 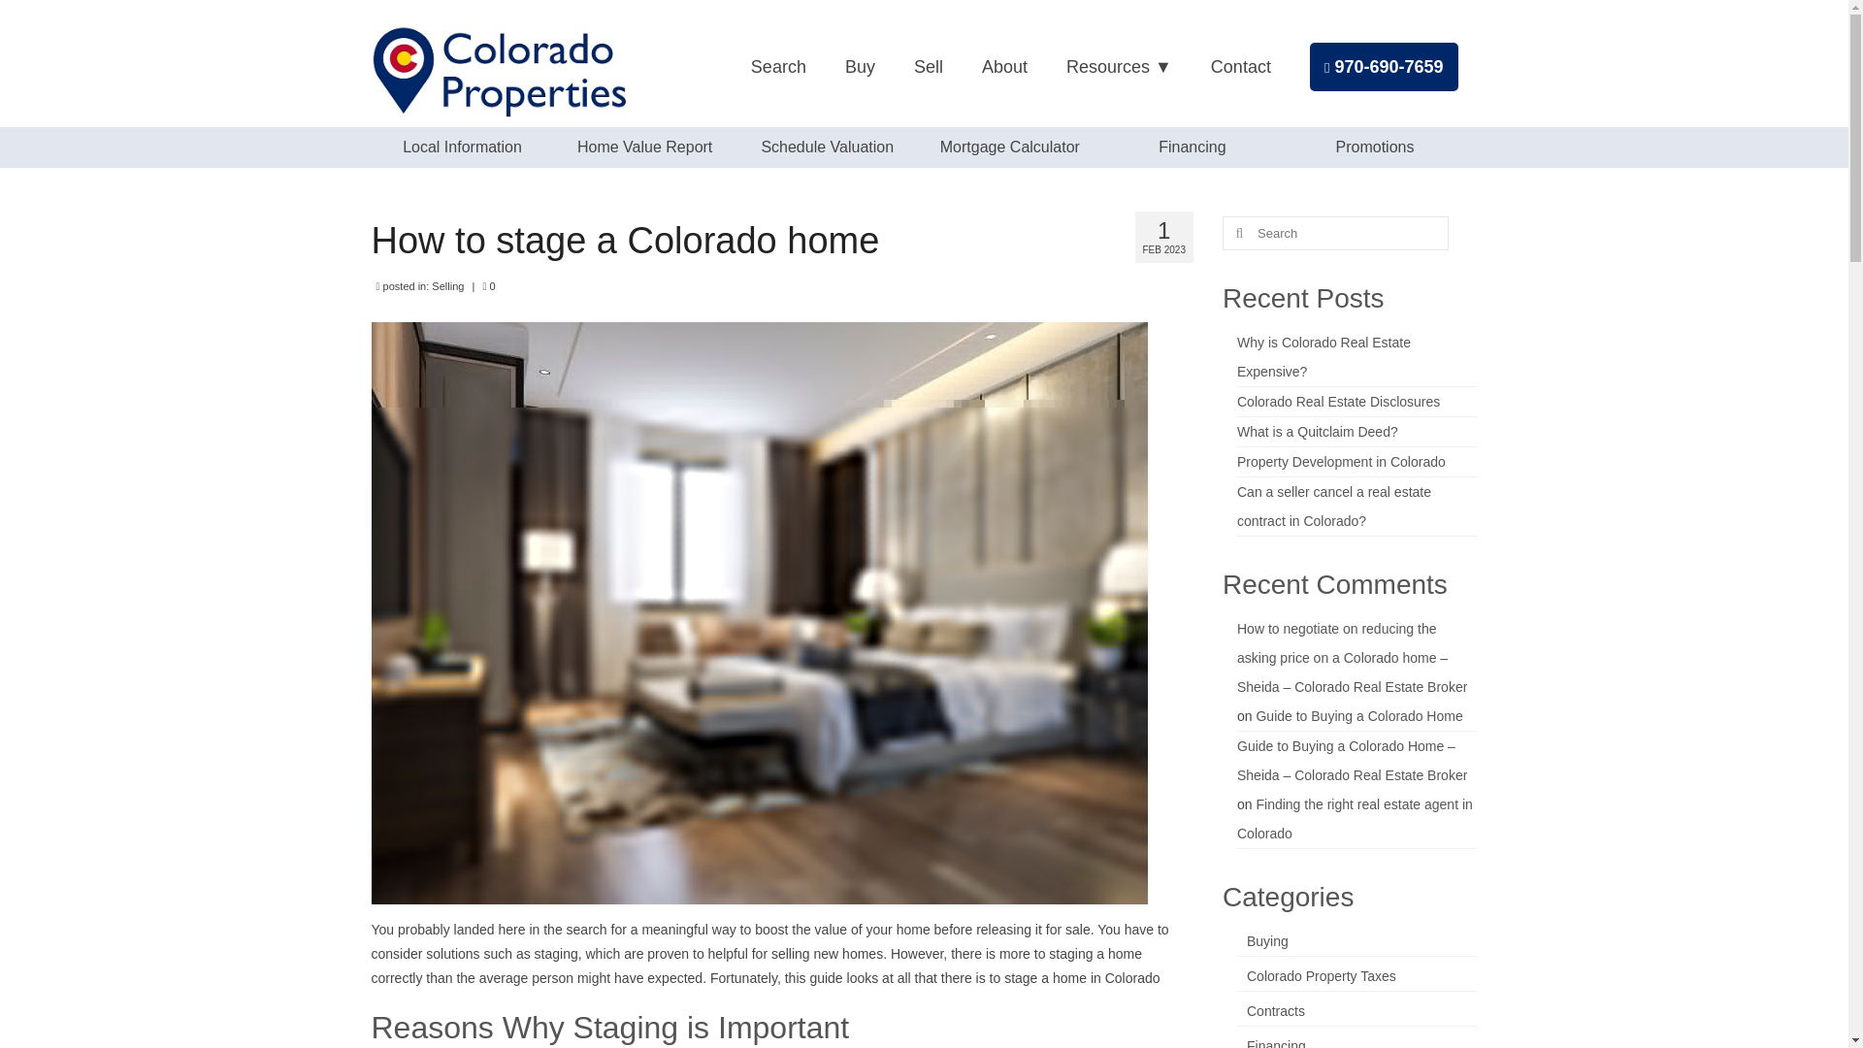 I want to click on Schedule Valuation, so click(x=827, y=147).